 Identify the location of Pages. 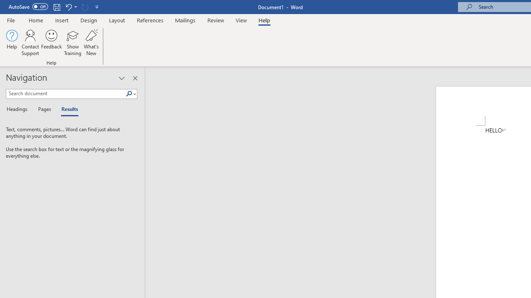
(44, 109).